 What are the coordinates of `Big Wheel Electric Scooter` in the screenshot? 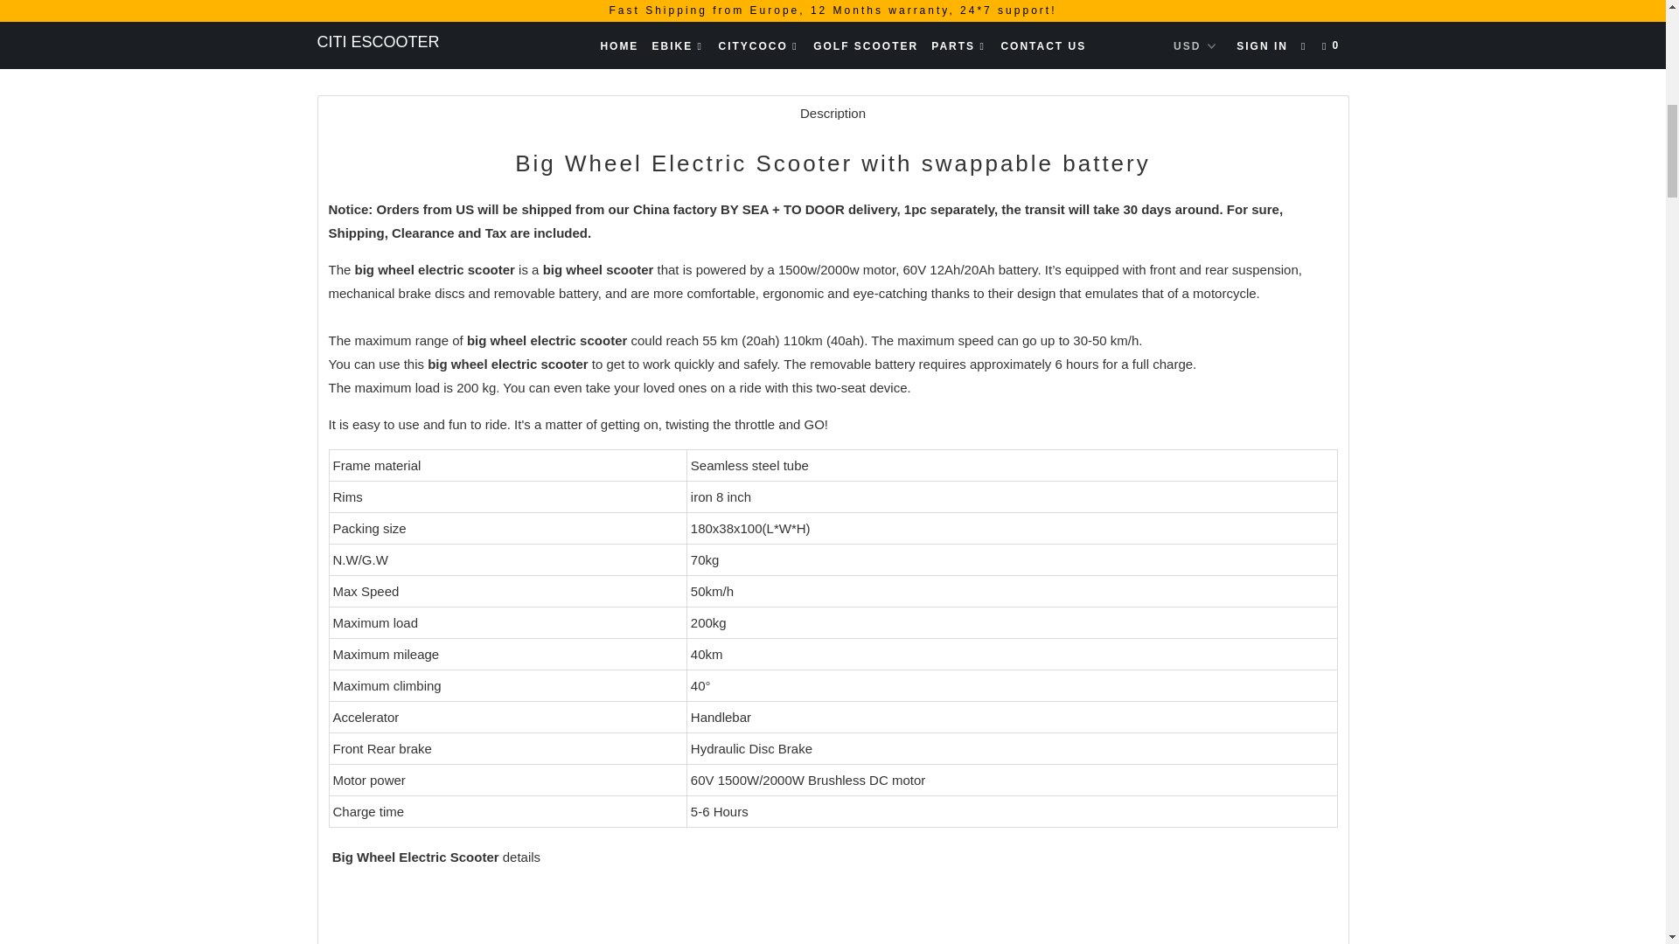 It's located at (546, 341).